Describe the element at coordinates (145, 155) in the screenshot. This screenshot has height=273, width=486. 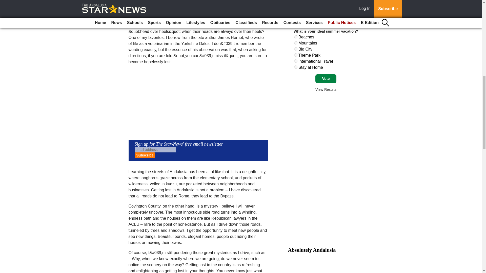
I see `Subscribe` at that location.